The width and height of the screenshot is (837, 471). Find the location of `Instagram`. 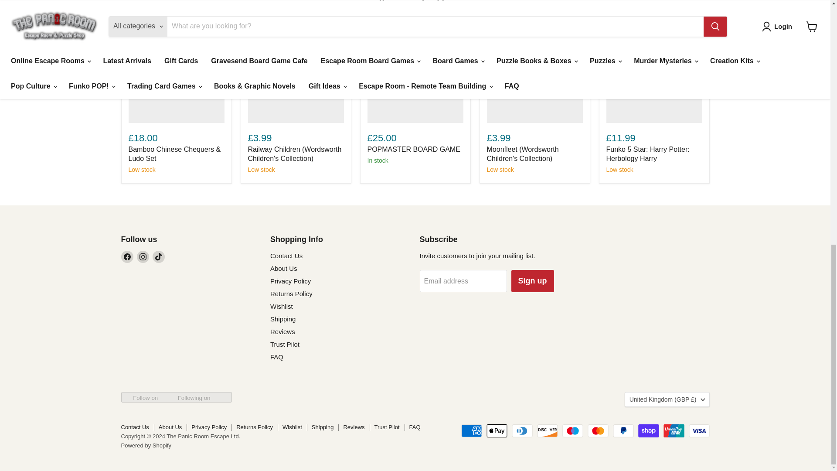

Instagram is located at coordinates (143, 256).